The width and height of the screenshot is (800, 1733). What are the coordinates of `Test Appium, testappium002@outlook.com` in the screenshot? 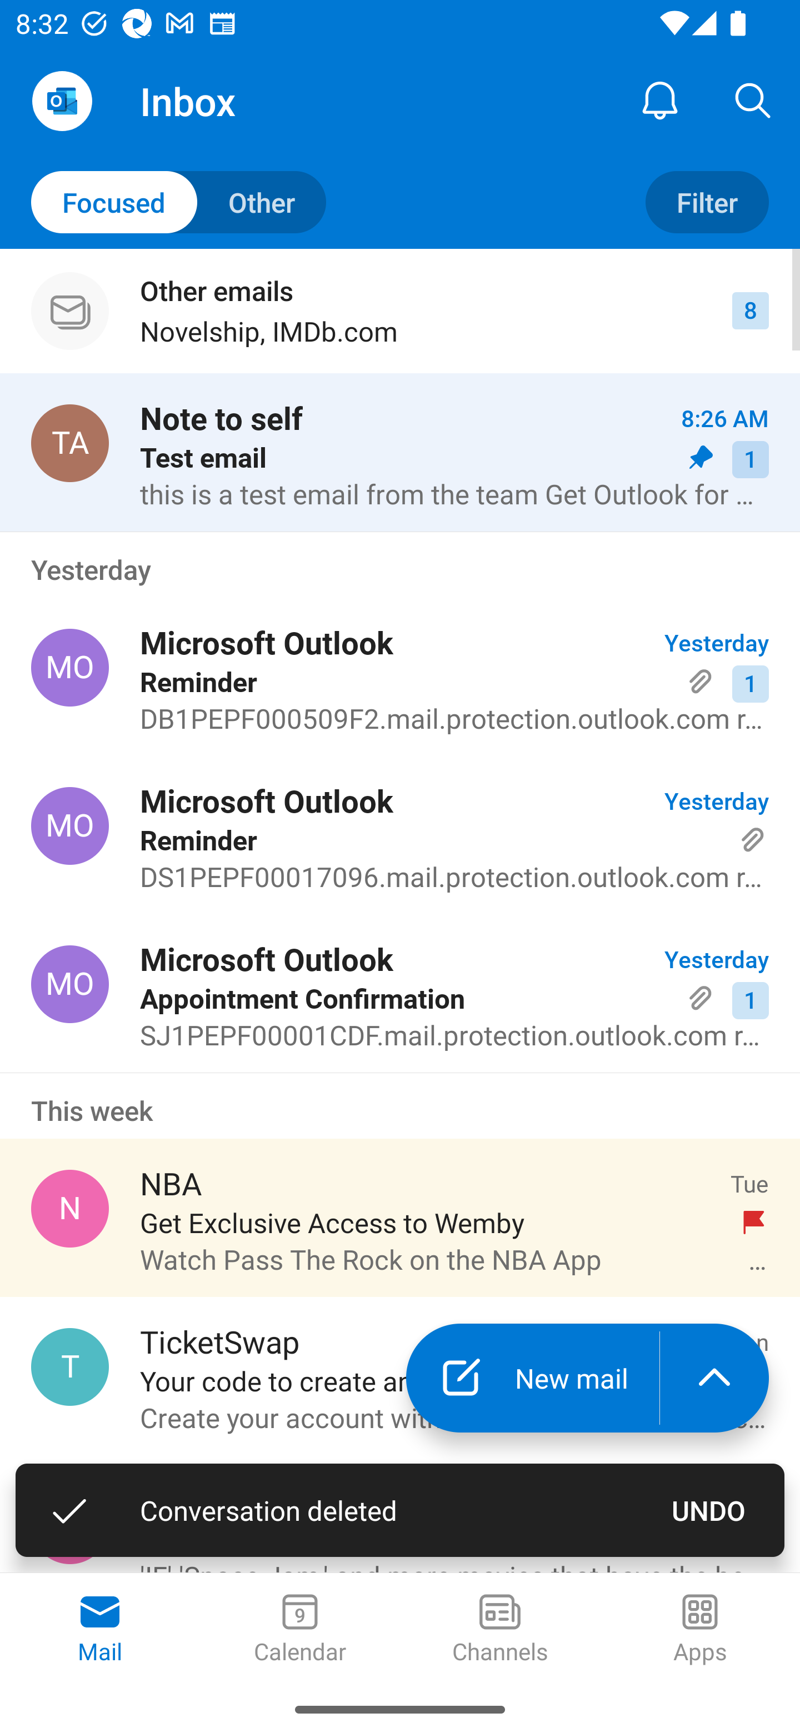 It's located at (70, 442).